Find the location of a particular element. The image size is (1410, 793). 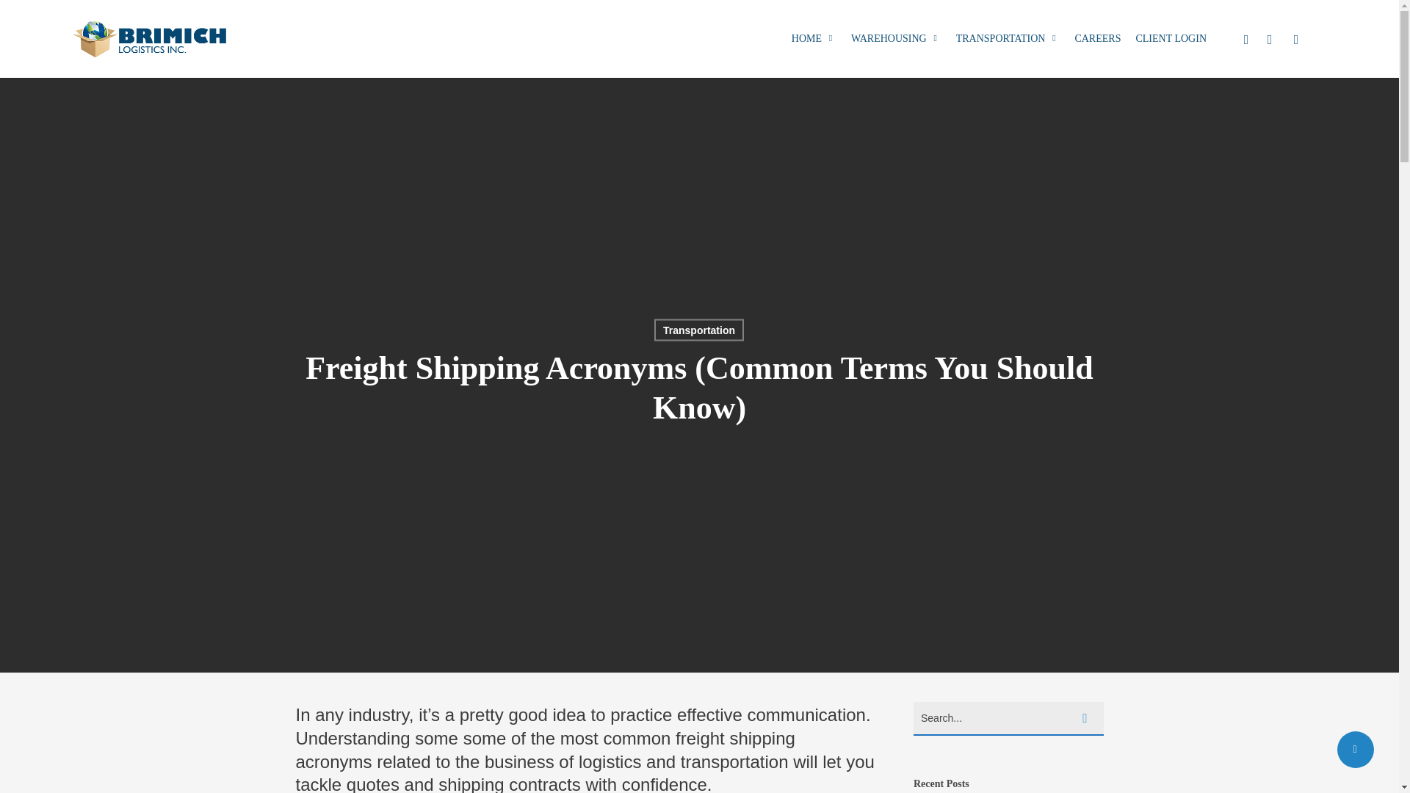

FACEBOOK is located at coordinates (1245, 38).